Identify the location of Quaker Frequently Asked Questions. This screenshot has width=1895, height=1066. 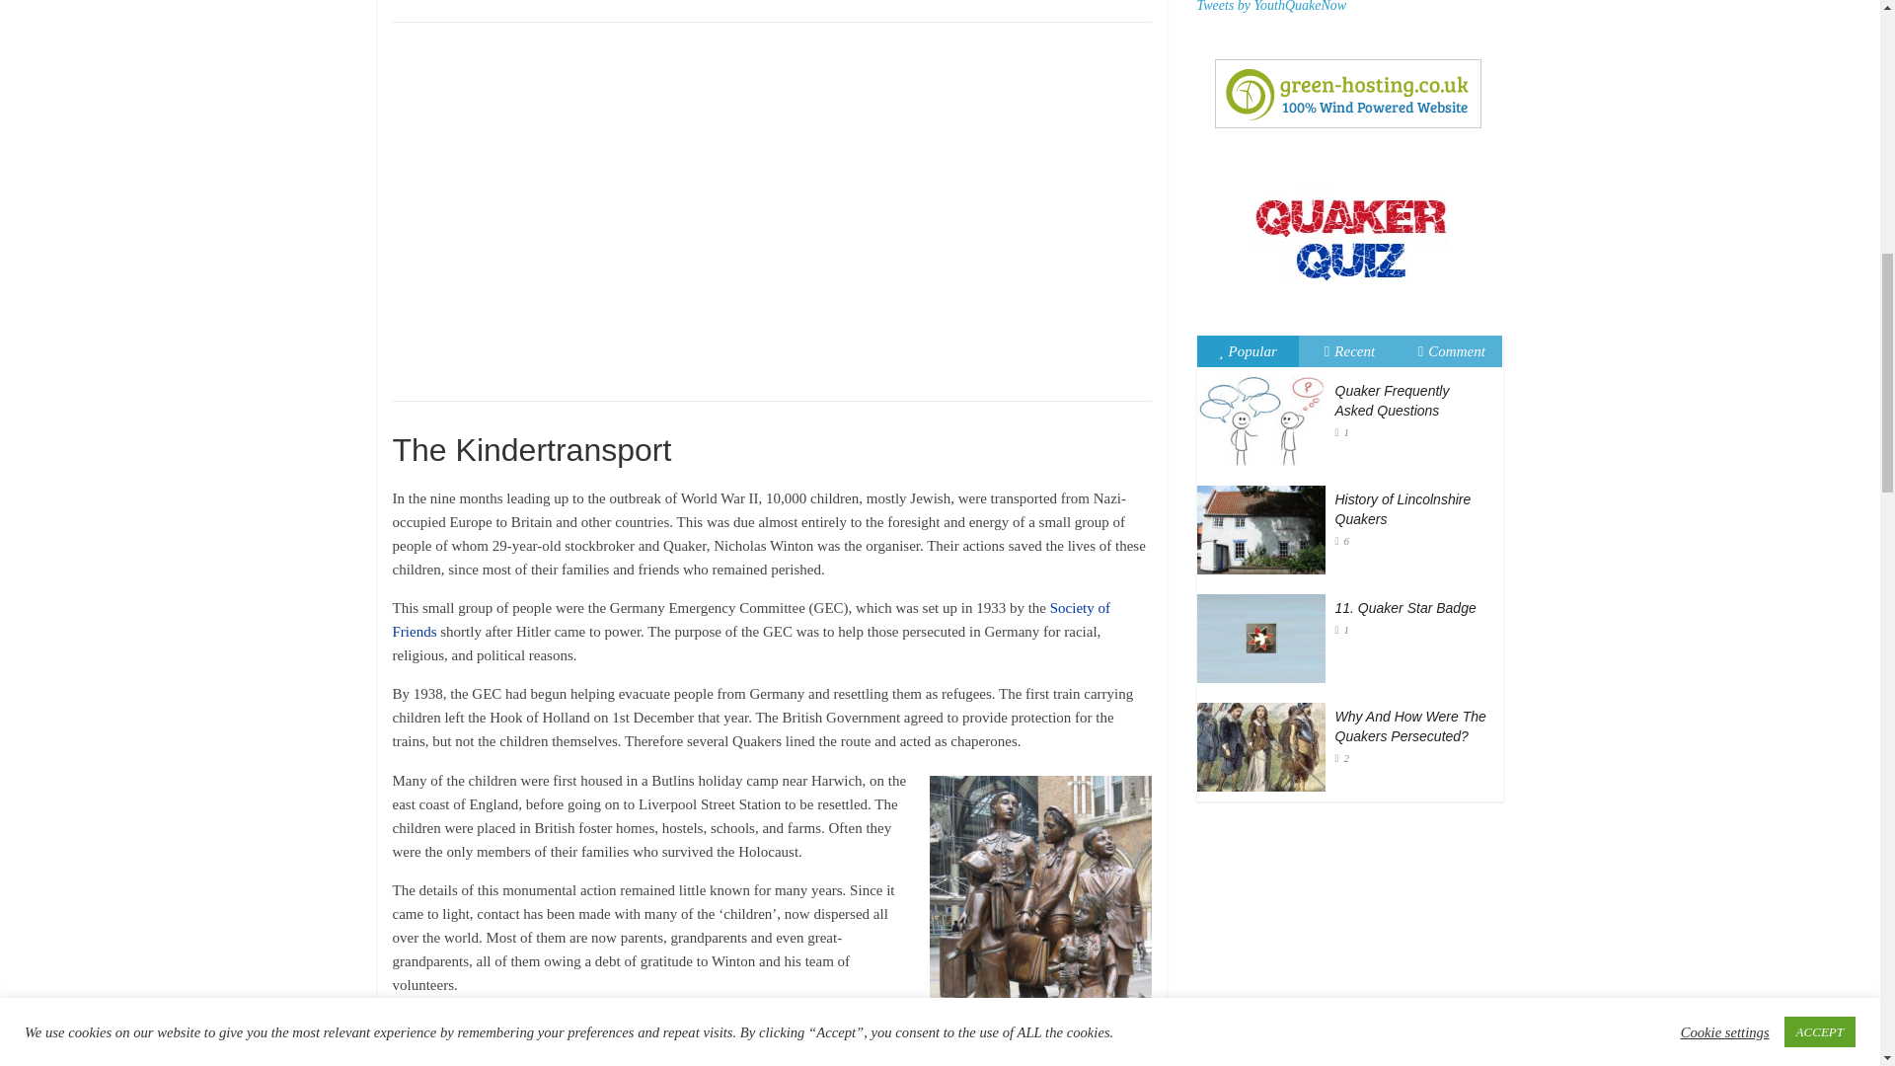
(1259, 420).